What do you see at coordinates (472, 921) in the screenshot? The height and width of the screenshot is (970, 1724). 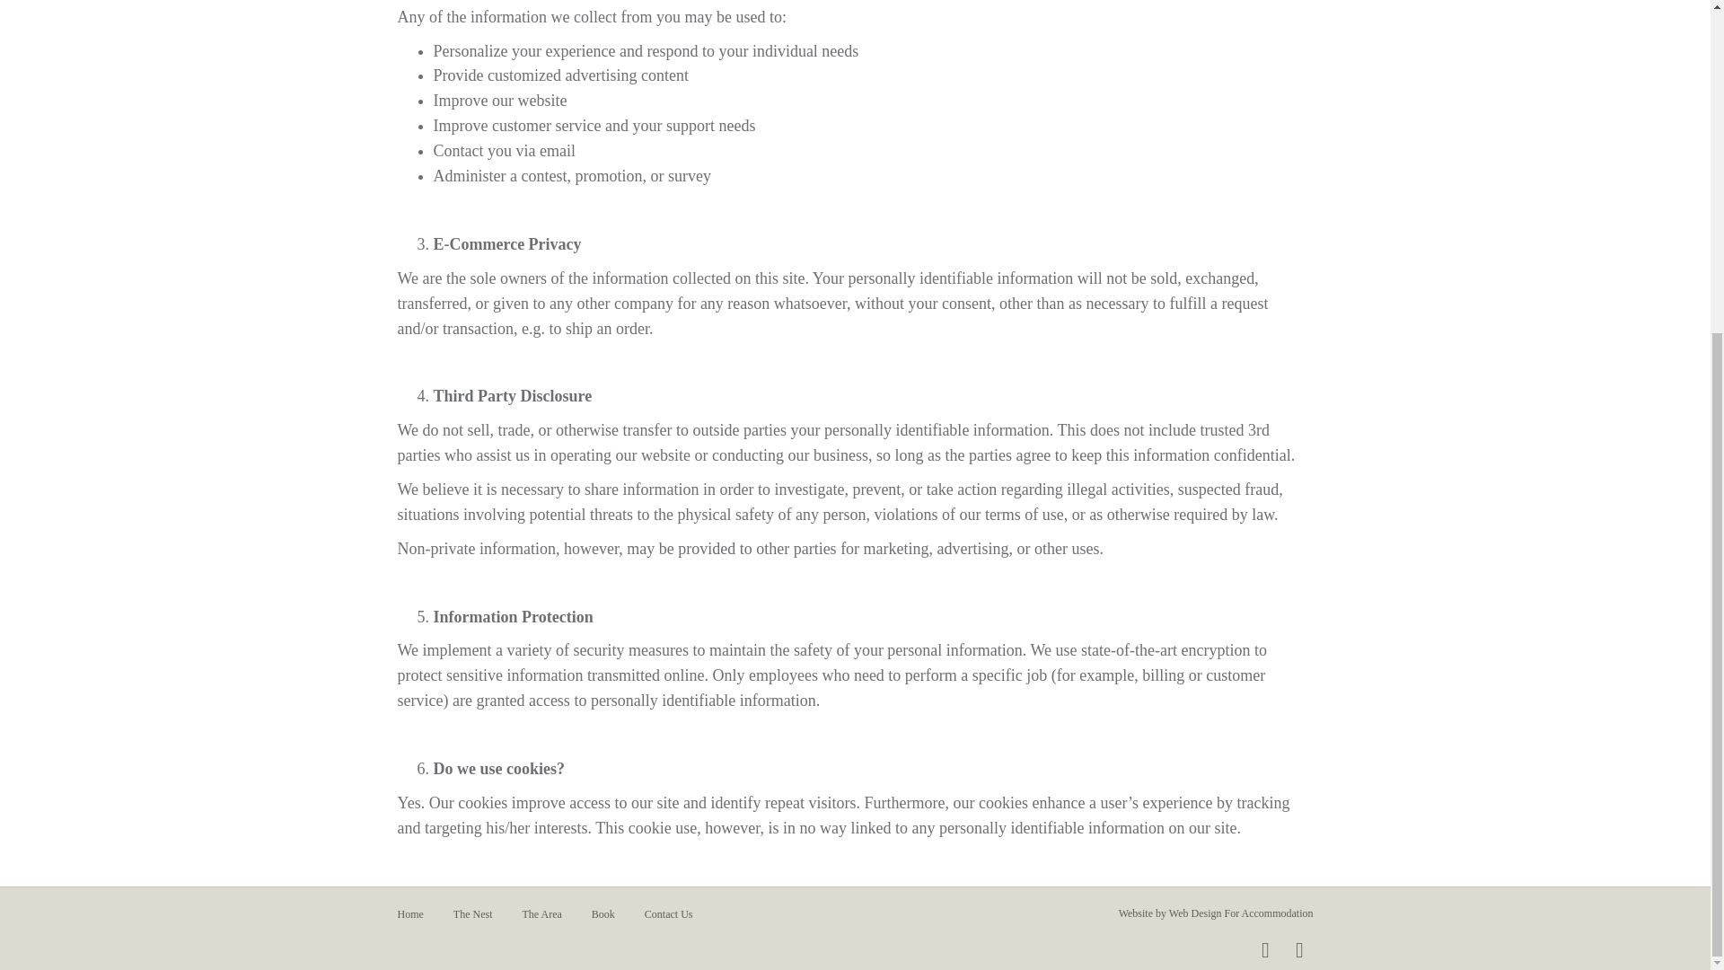 I see `The Nest` at bounding box center [472, 921].